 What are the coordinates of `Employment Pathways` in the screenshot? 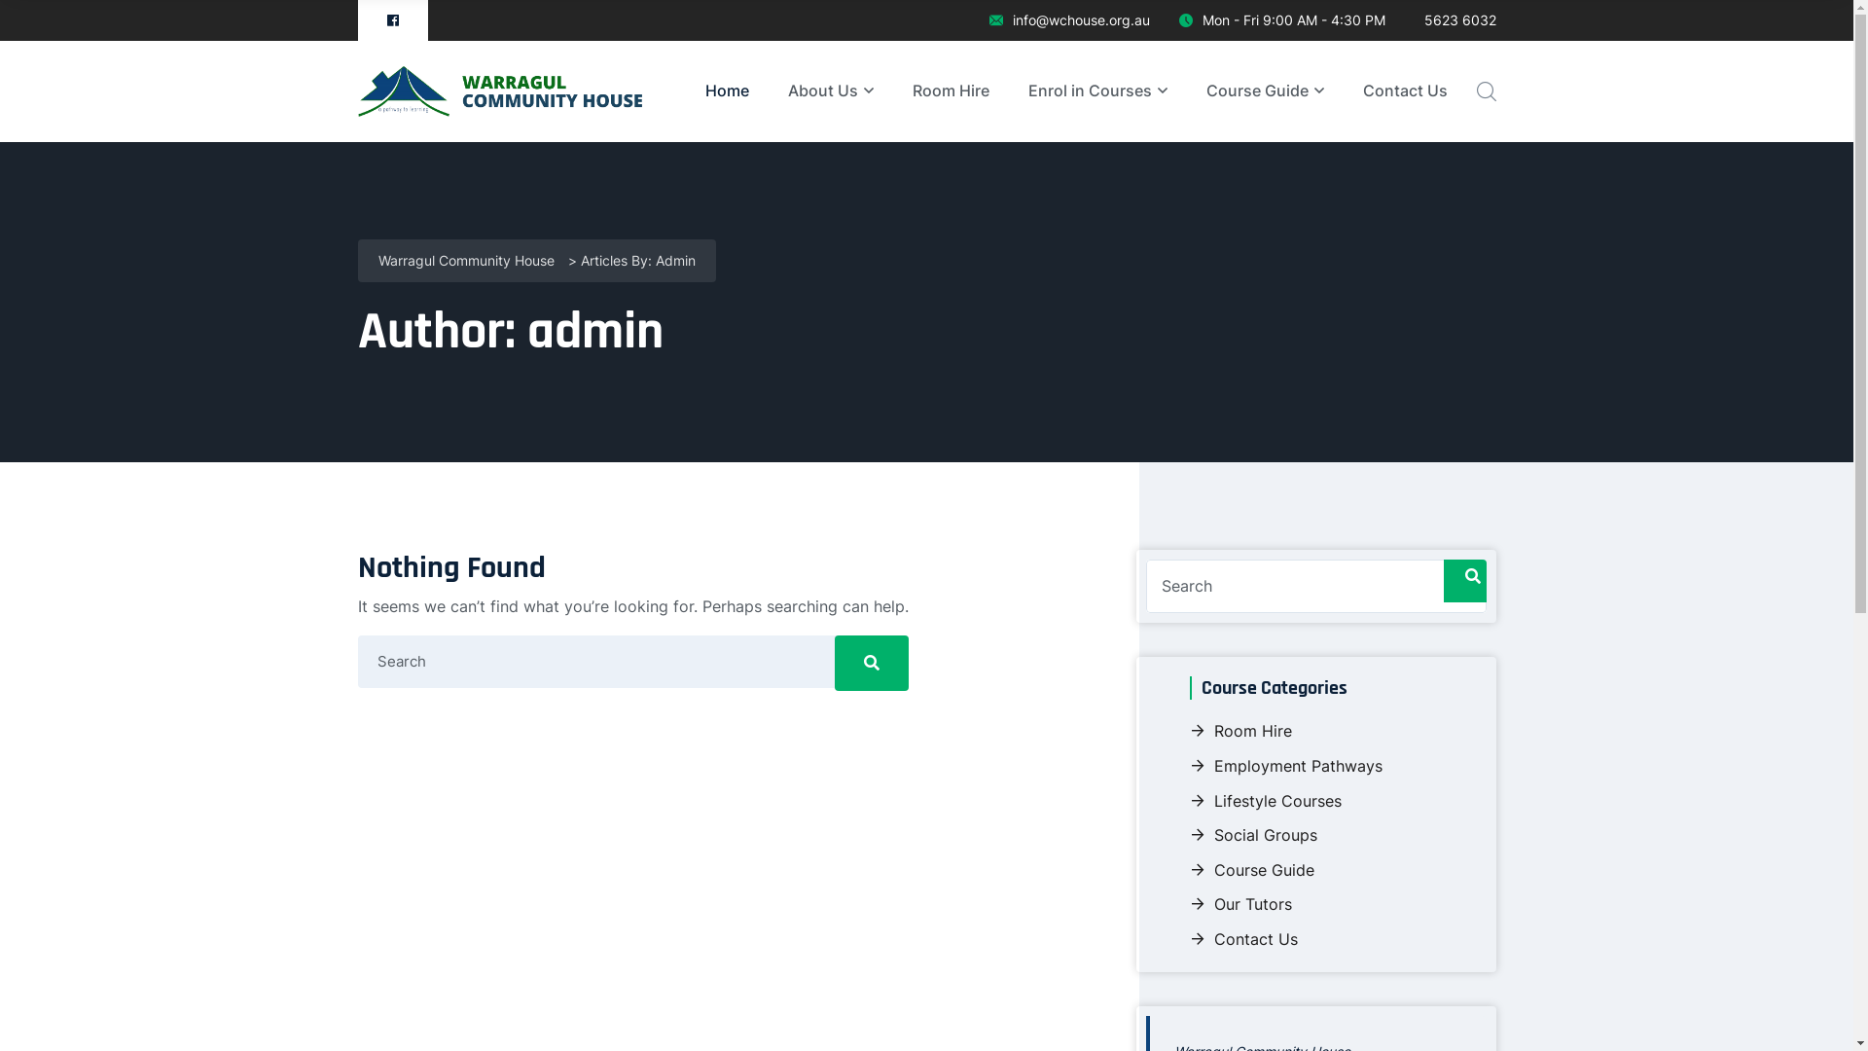 It's located at (1285, 766).